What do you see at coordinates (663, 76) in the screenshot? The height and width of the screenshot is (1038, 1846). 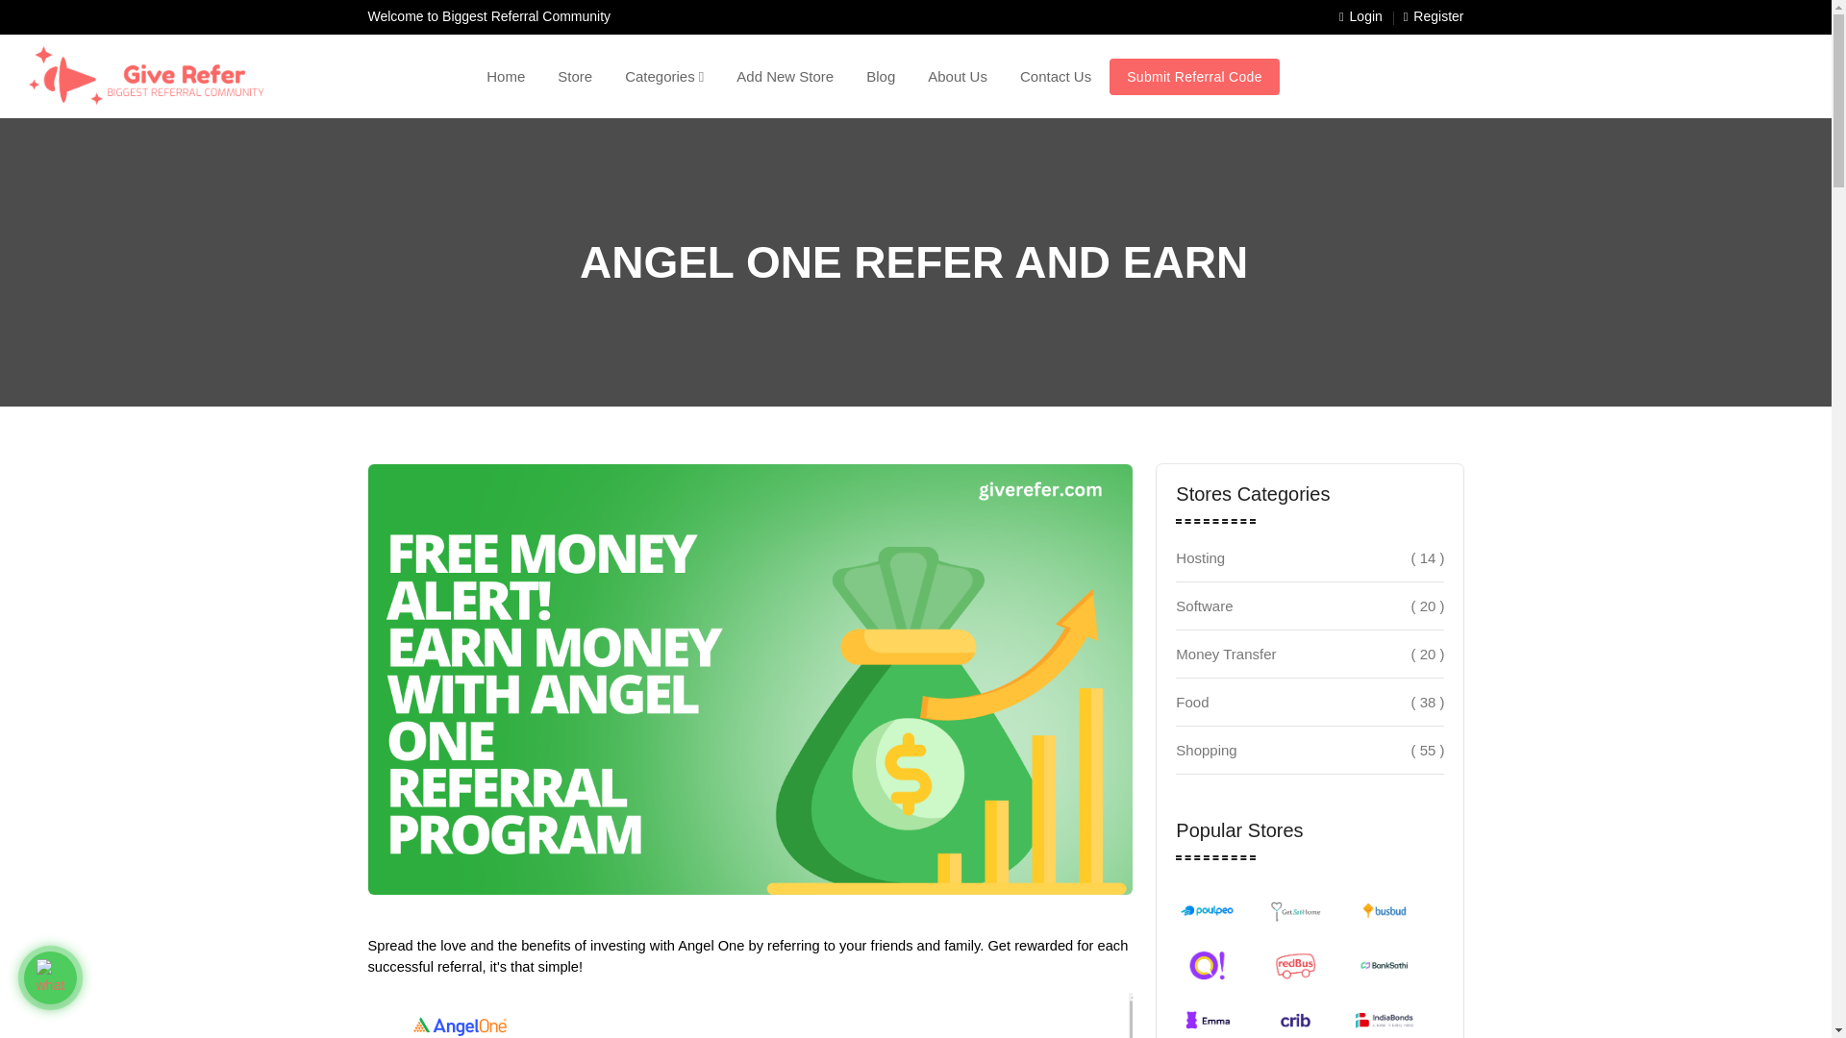 I see `Categories` at bounding box center [663, 76].